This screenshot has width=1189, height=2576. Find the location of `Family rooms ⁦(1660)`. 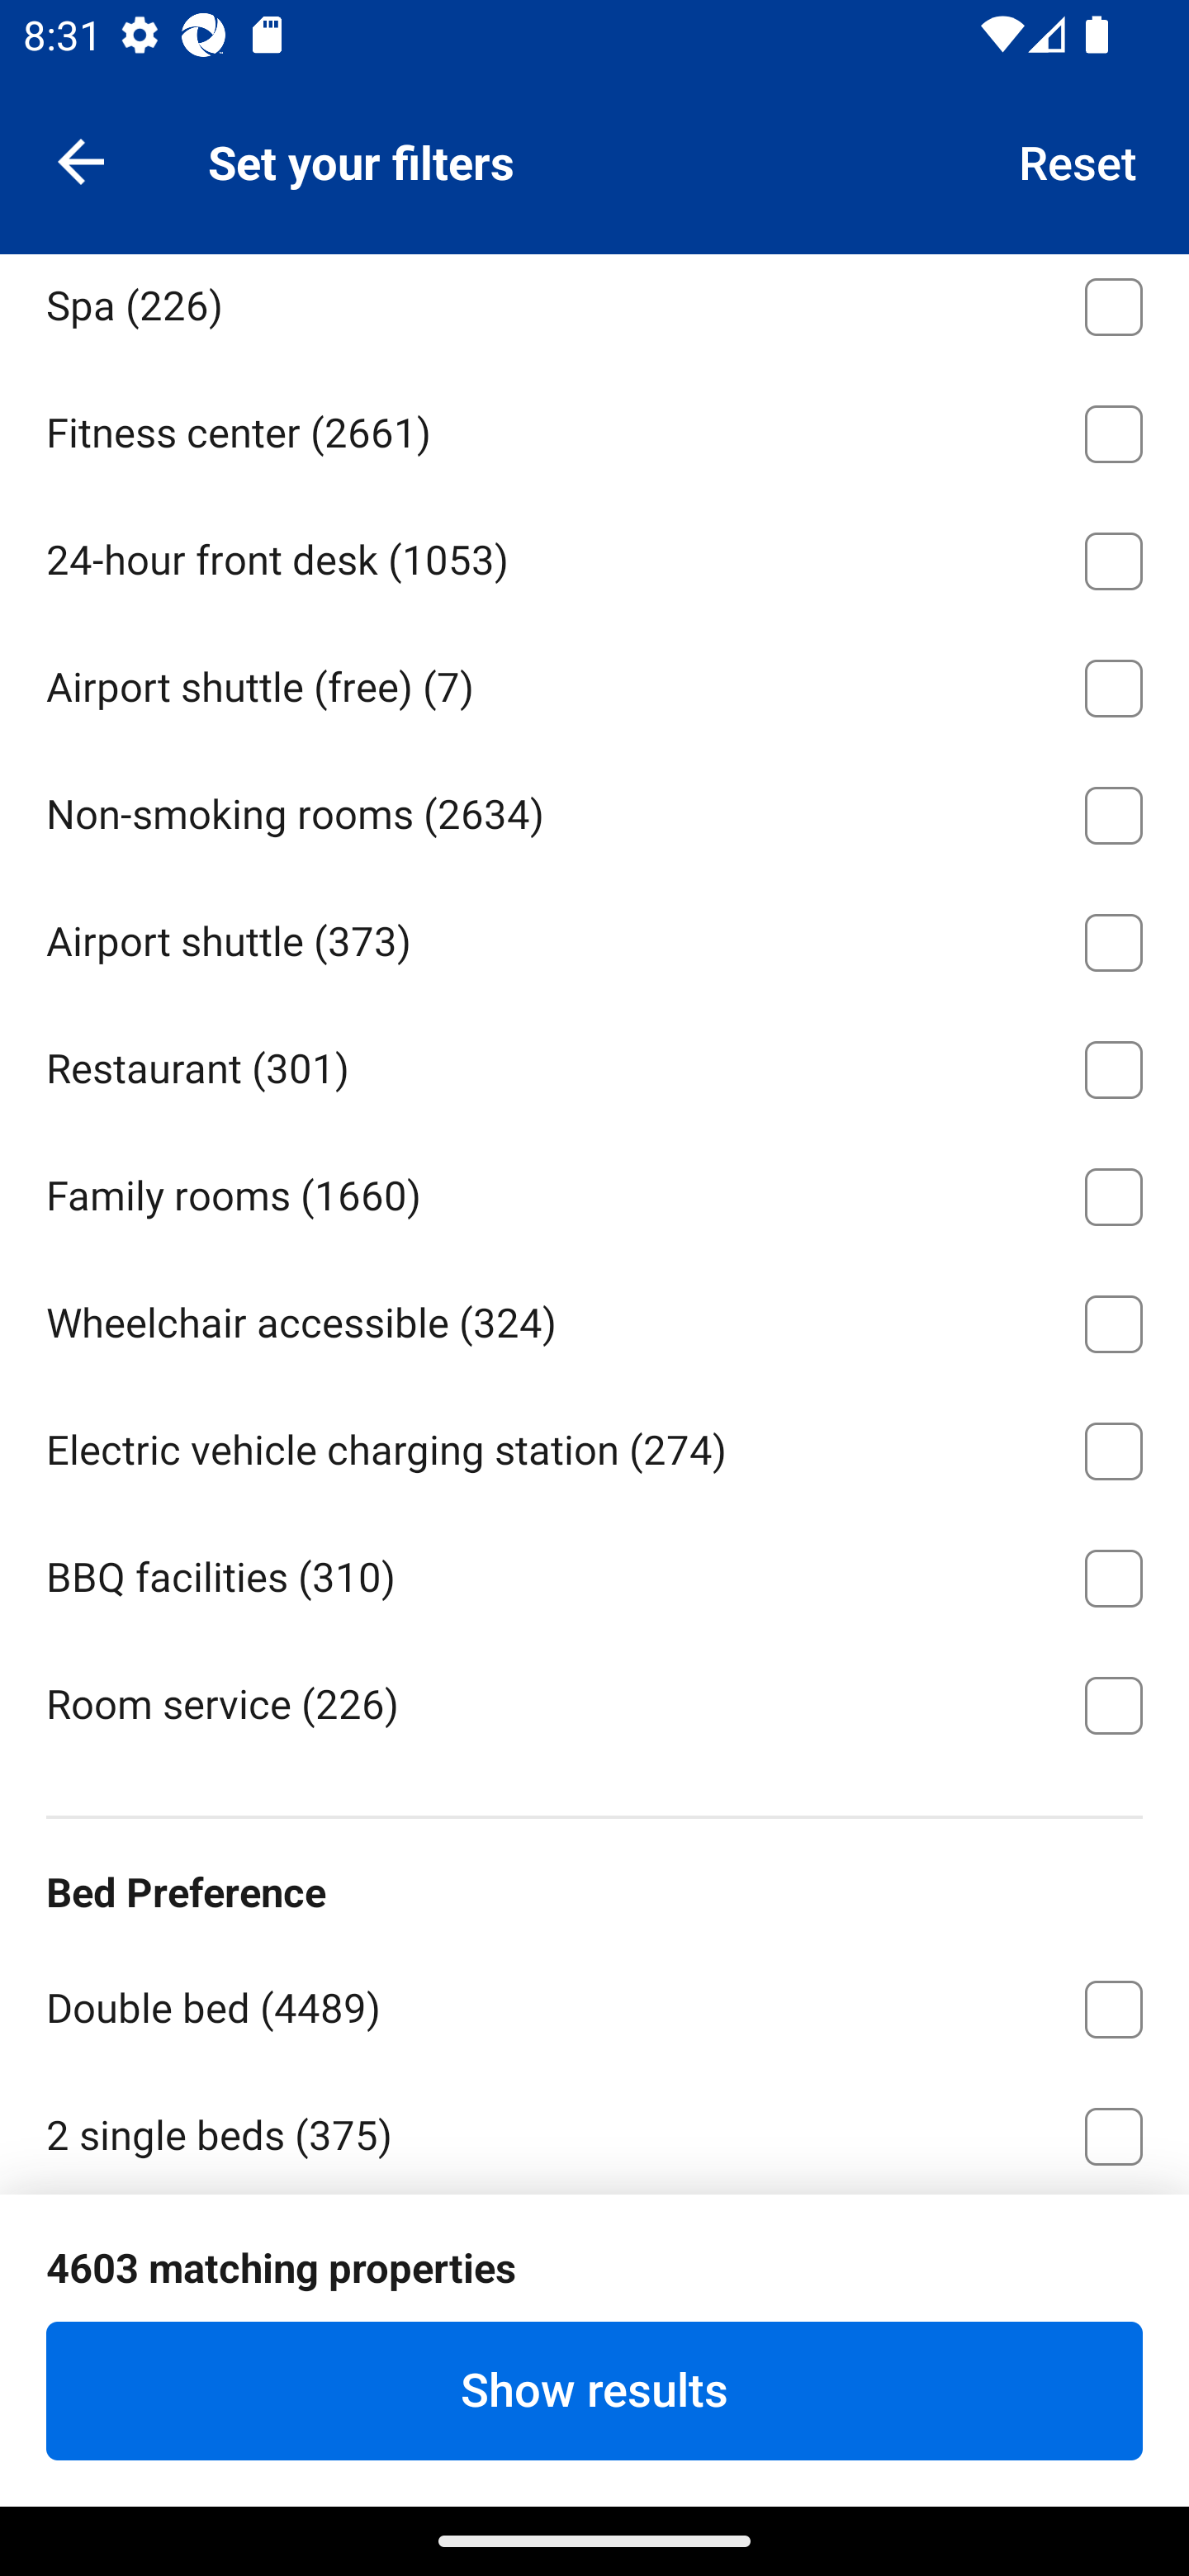

Family rooms ⁦(1660) is located at coordinates (594, 1191).